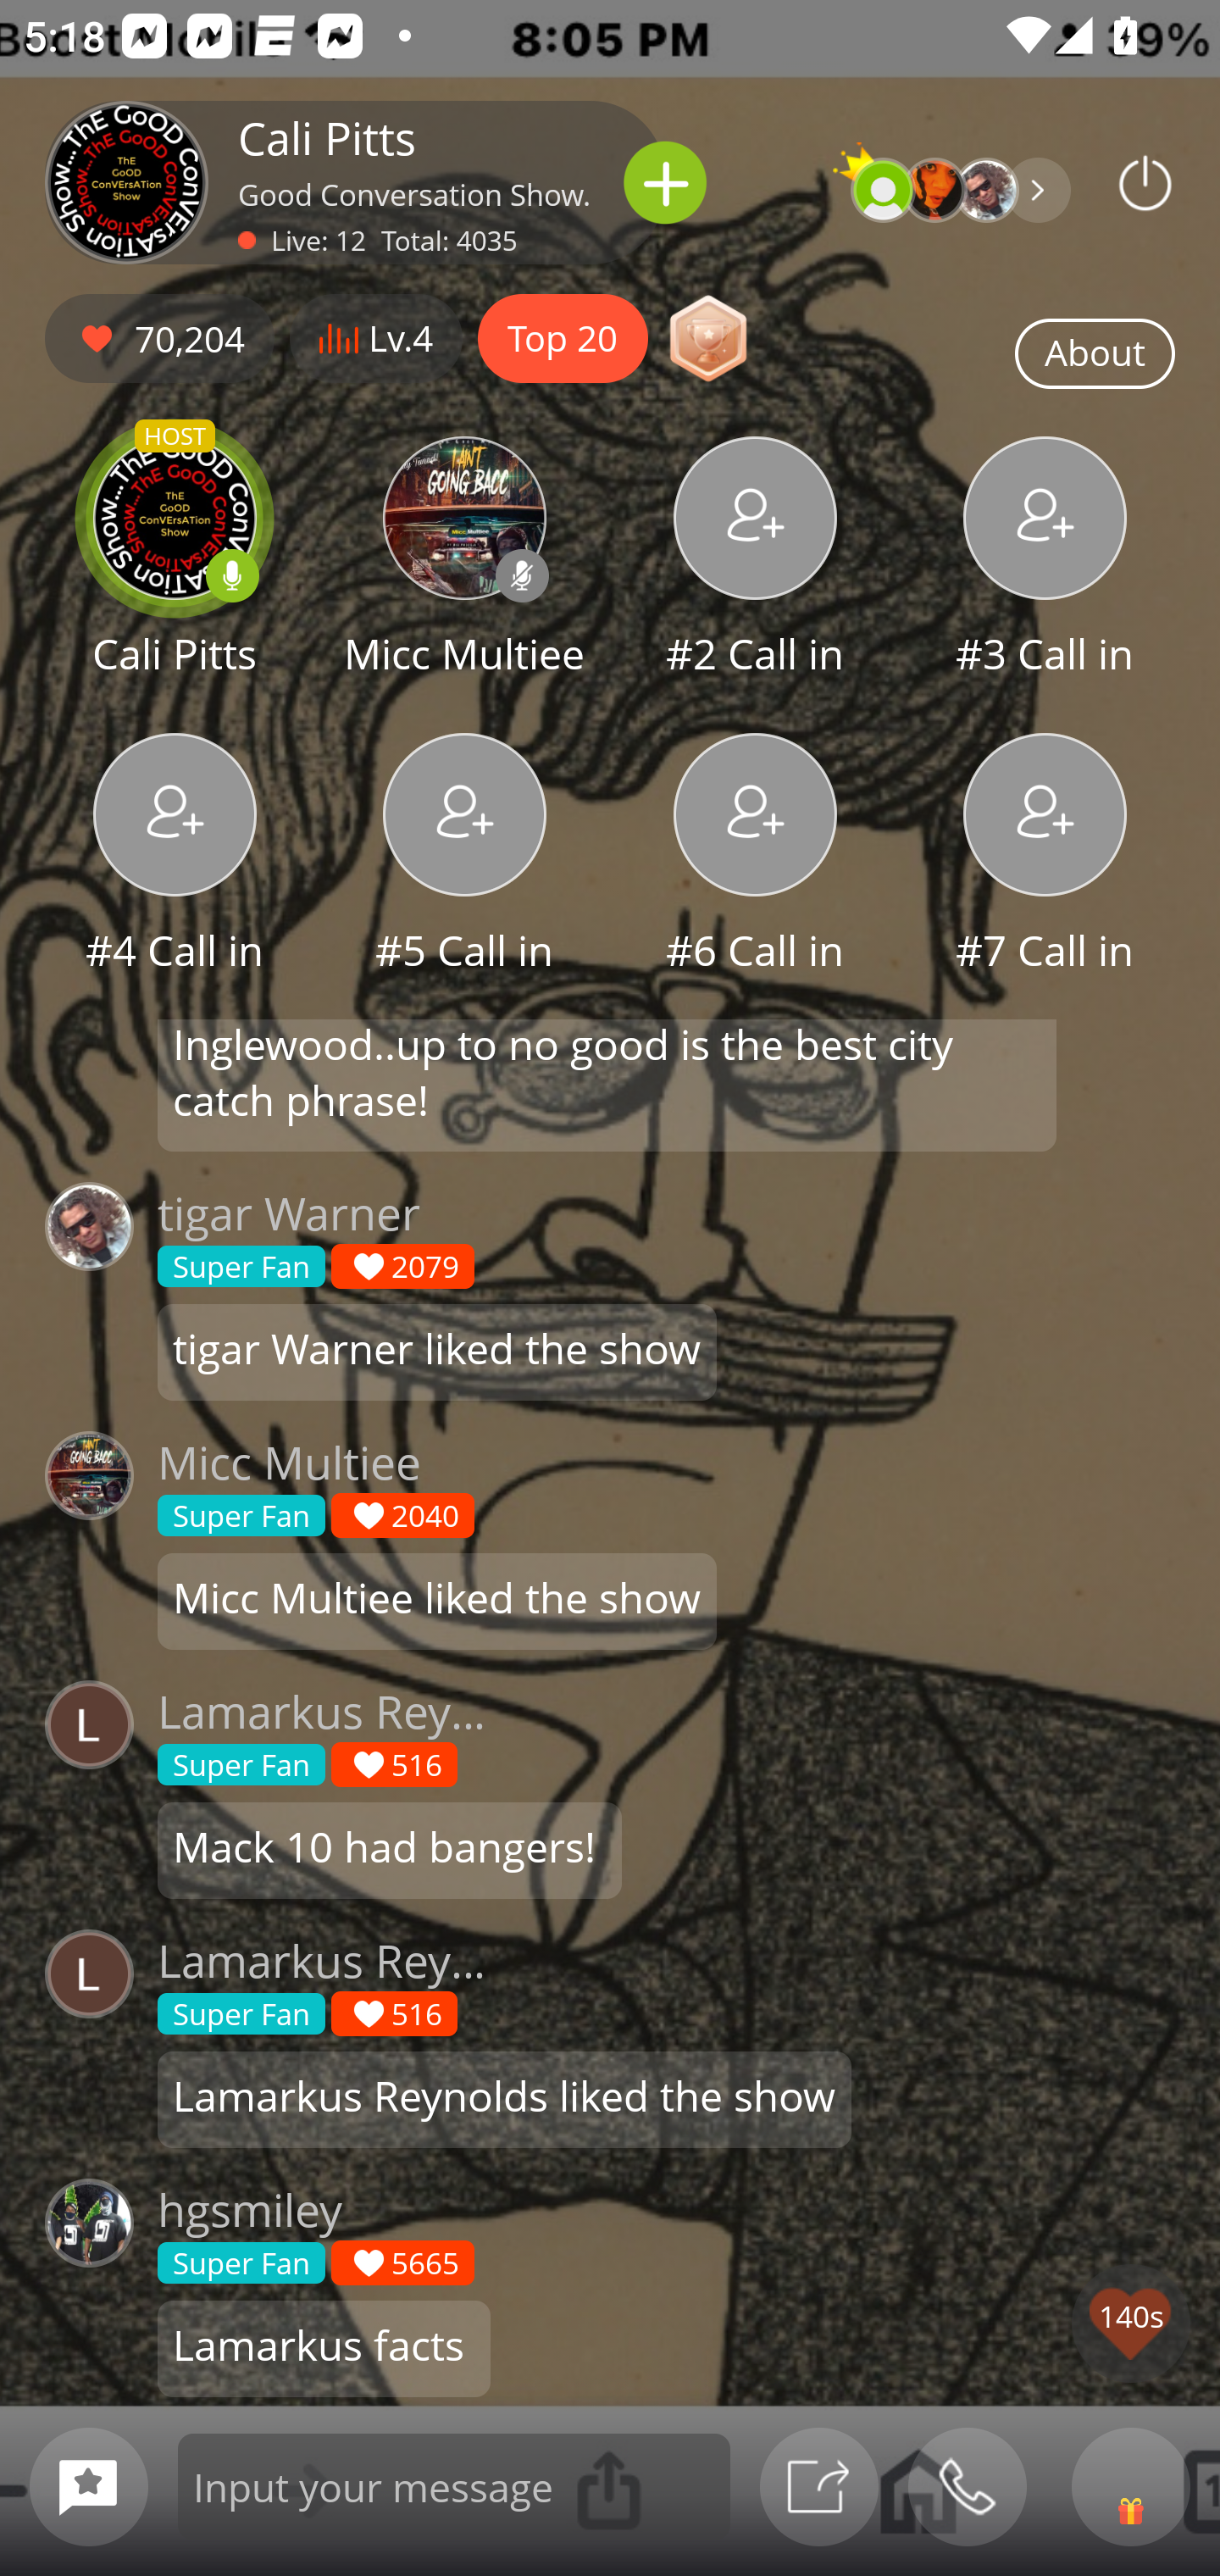  Describe the element at coordinates (175, 560) in the screenshot. I see `HOST Cali Pitts` at that location.